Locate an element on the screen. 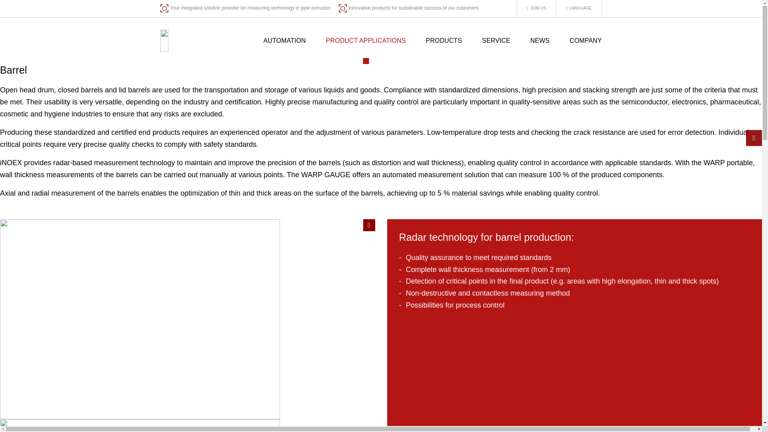 Image resolution: width=768 pixels, height=432 pixels. Automation is located at coordinates (284, 41).